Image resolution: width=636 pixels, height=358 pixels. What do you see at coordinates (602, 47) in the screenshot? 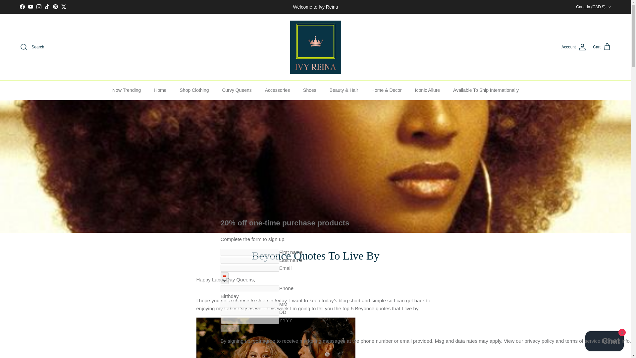
I see `Cart` at bounding box center [602, 47].